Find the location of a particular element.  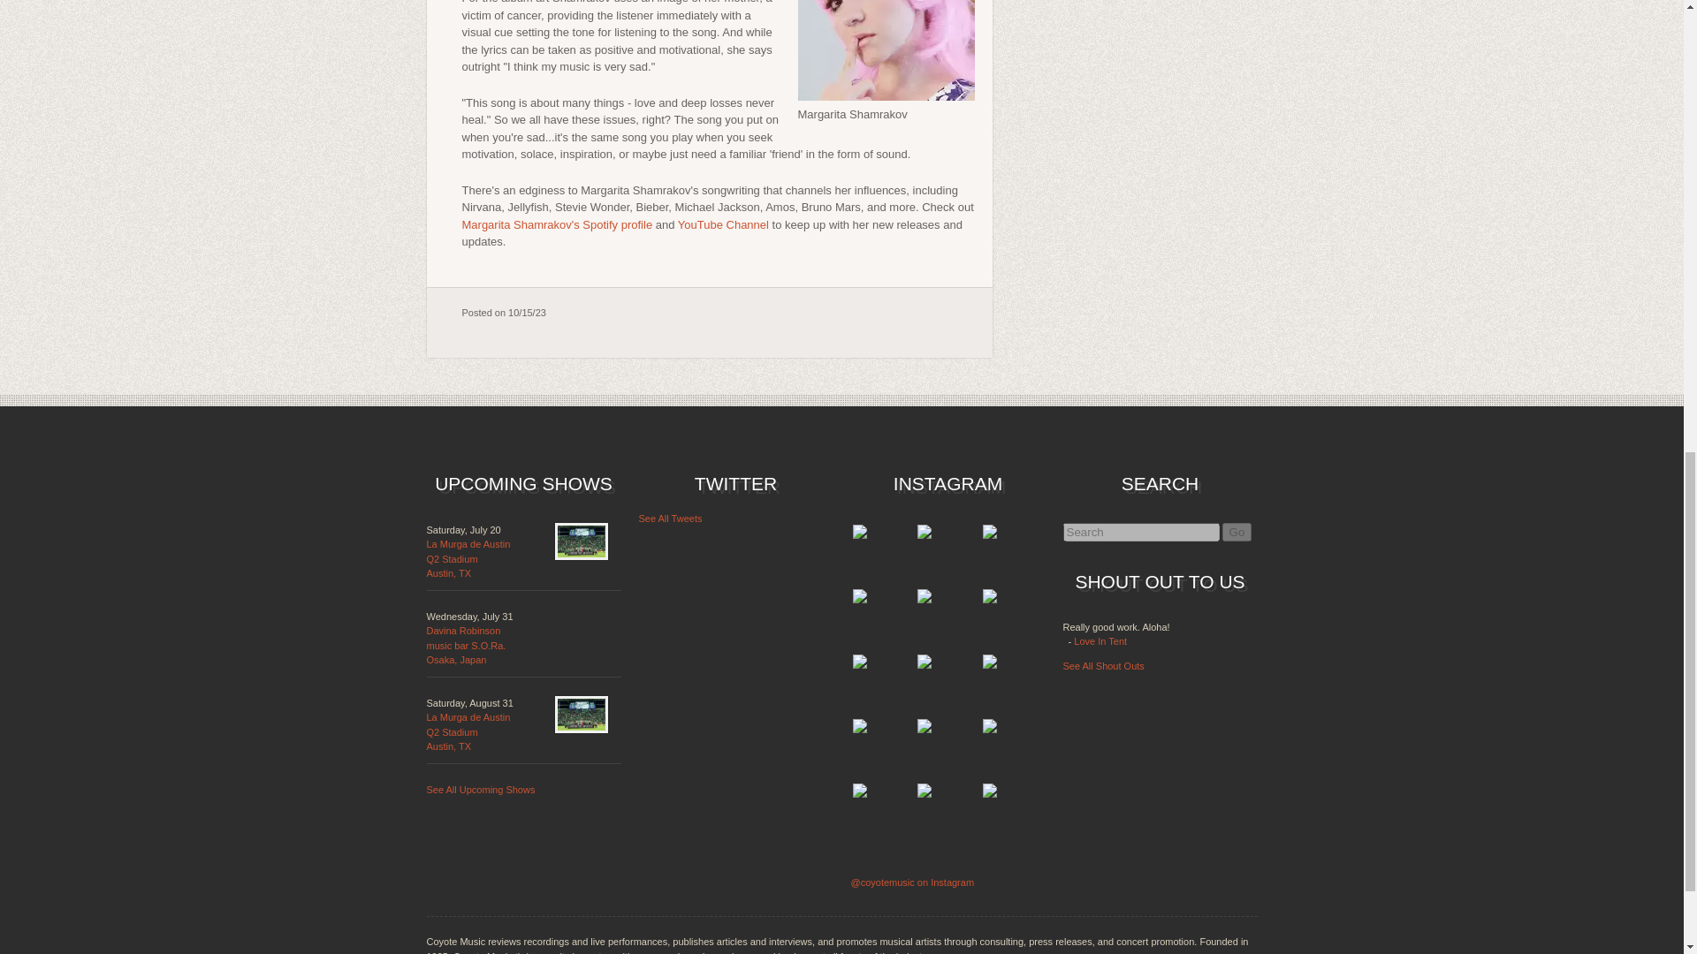

See All Shout Outs is located at coordinates (1103, 666).